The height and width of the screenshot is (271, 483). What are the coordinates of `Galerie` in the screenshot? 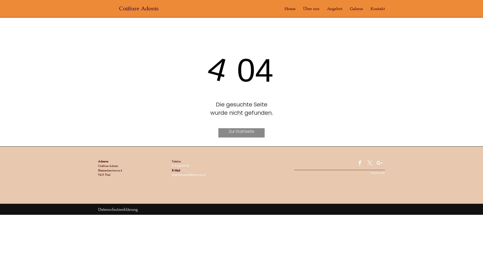 It's located at (356, 9).